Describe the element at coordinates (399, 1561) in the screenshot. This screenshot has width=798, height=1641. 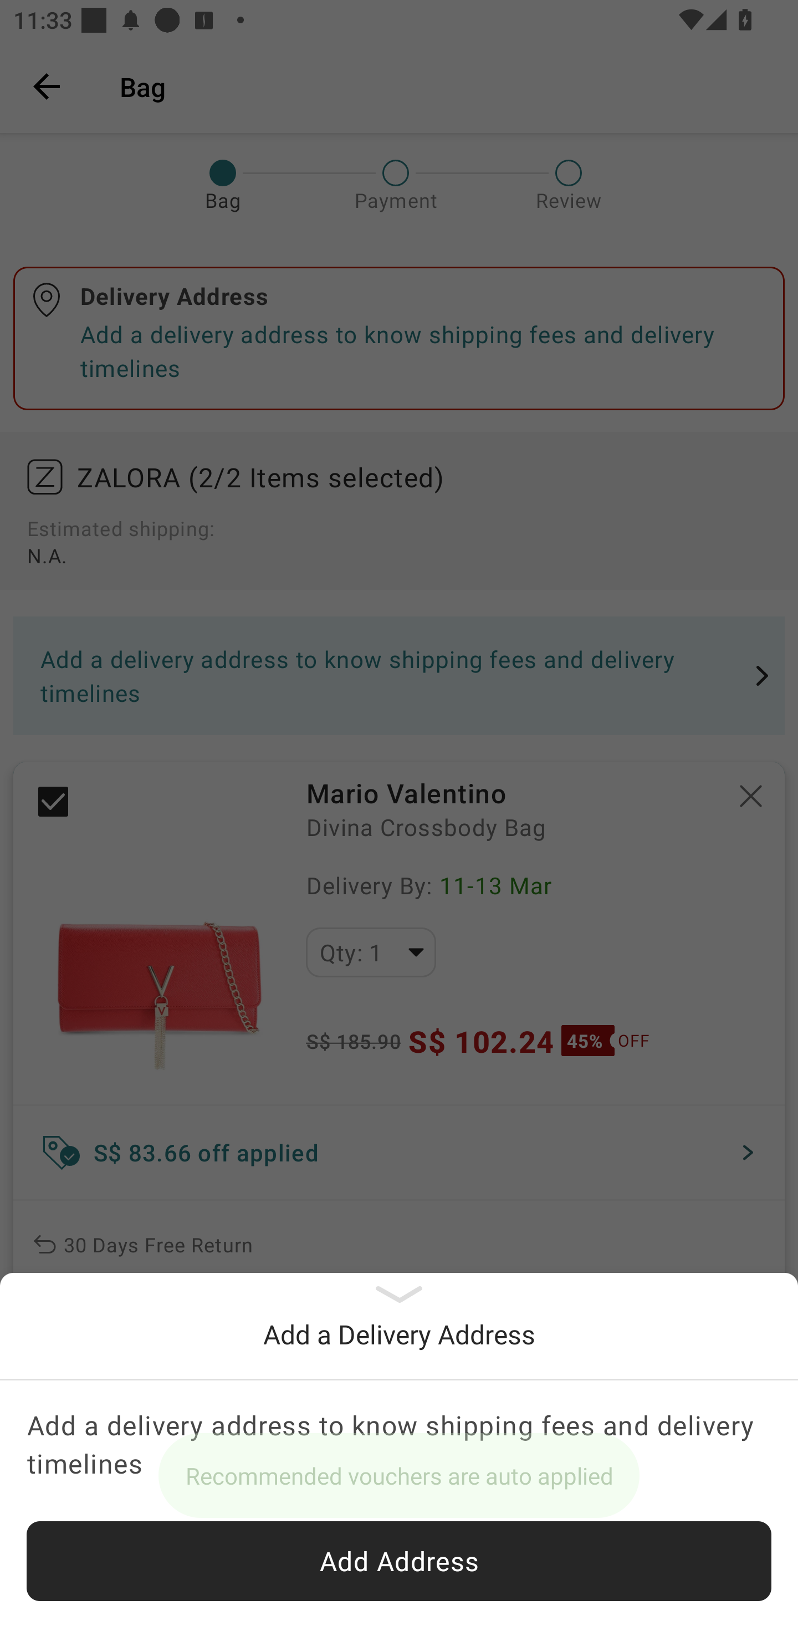
I see `Add Address` at that location.